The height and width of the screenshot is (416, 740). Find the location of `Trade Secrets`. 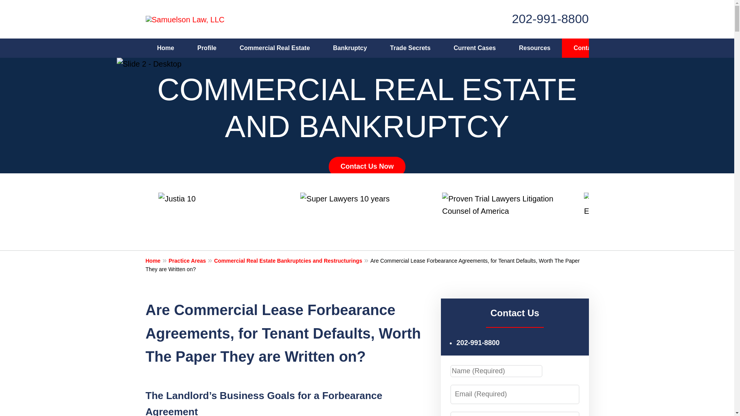

Trade Secrets is located at coordinates (410, 48).